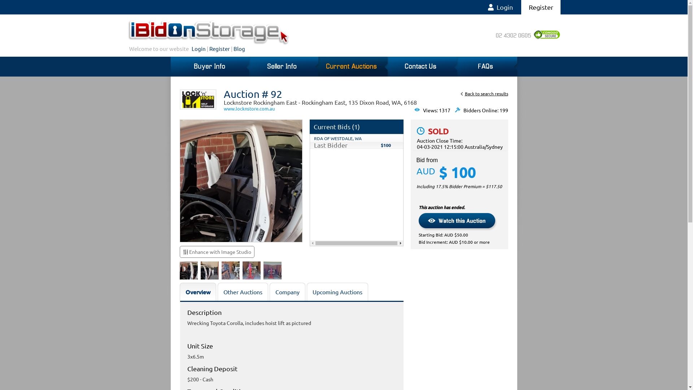  I want to click on Overview, so click(198, 292).